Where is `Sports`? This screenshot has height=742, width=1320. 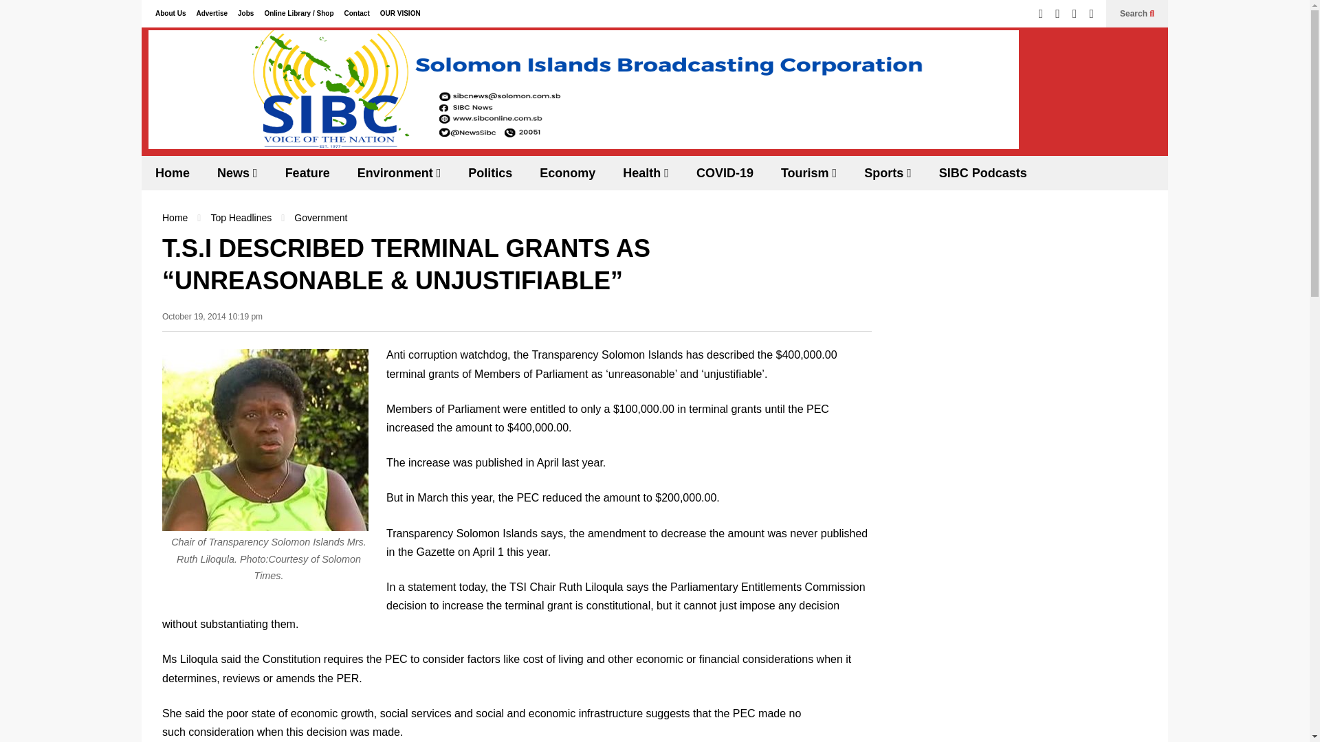 Sports is located at coordinates (887, 172).